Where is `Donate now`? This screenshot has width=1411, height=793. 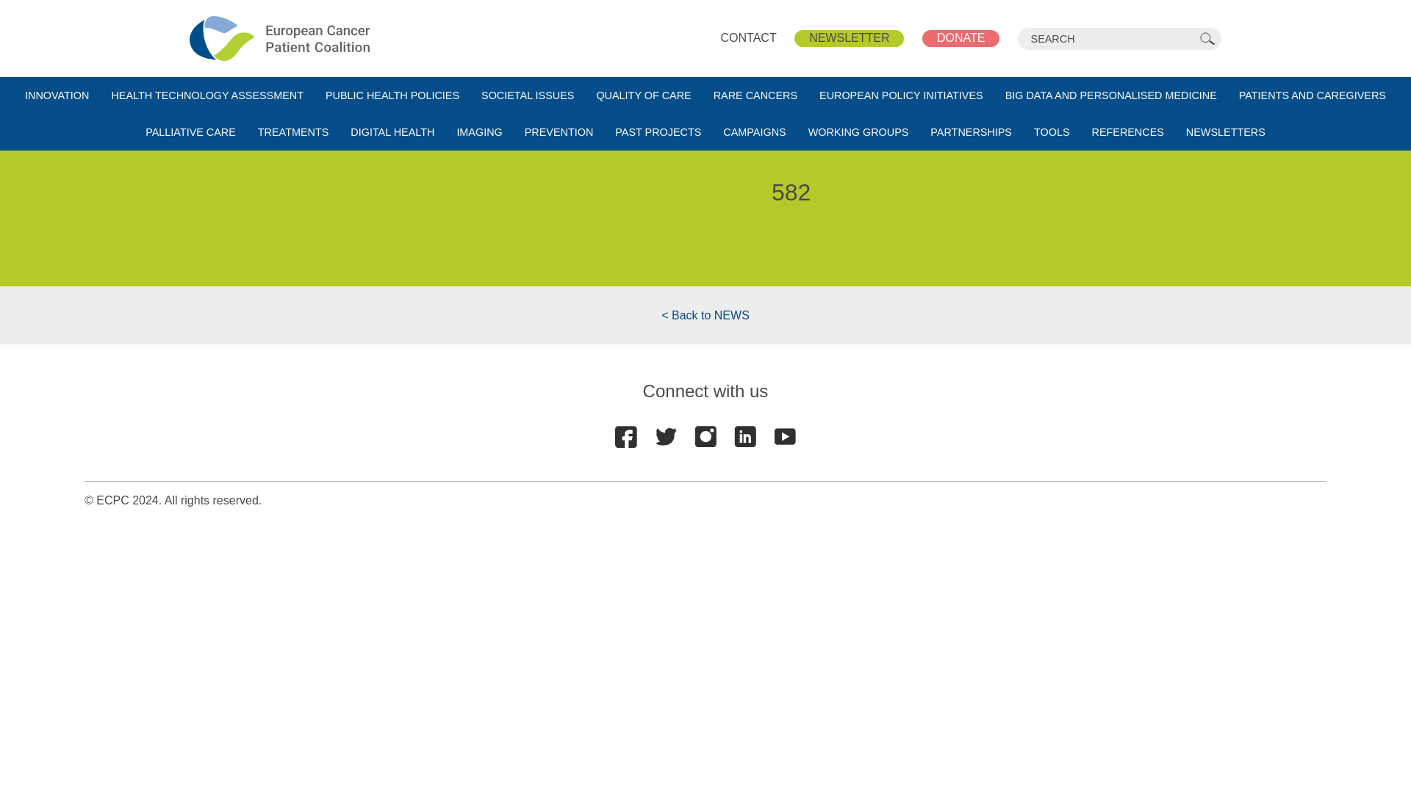 Donate now is located at coordinates (961, 38).